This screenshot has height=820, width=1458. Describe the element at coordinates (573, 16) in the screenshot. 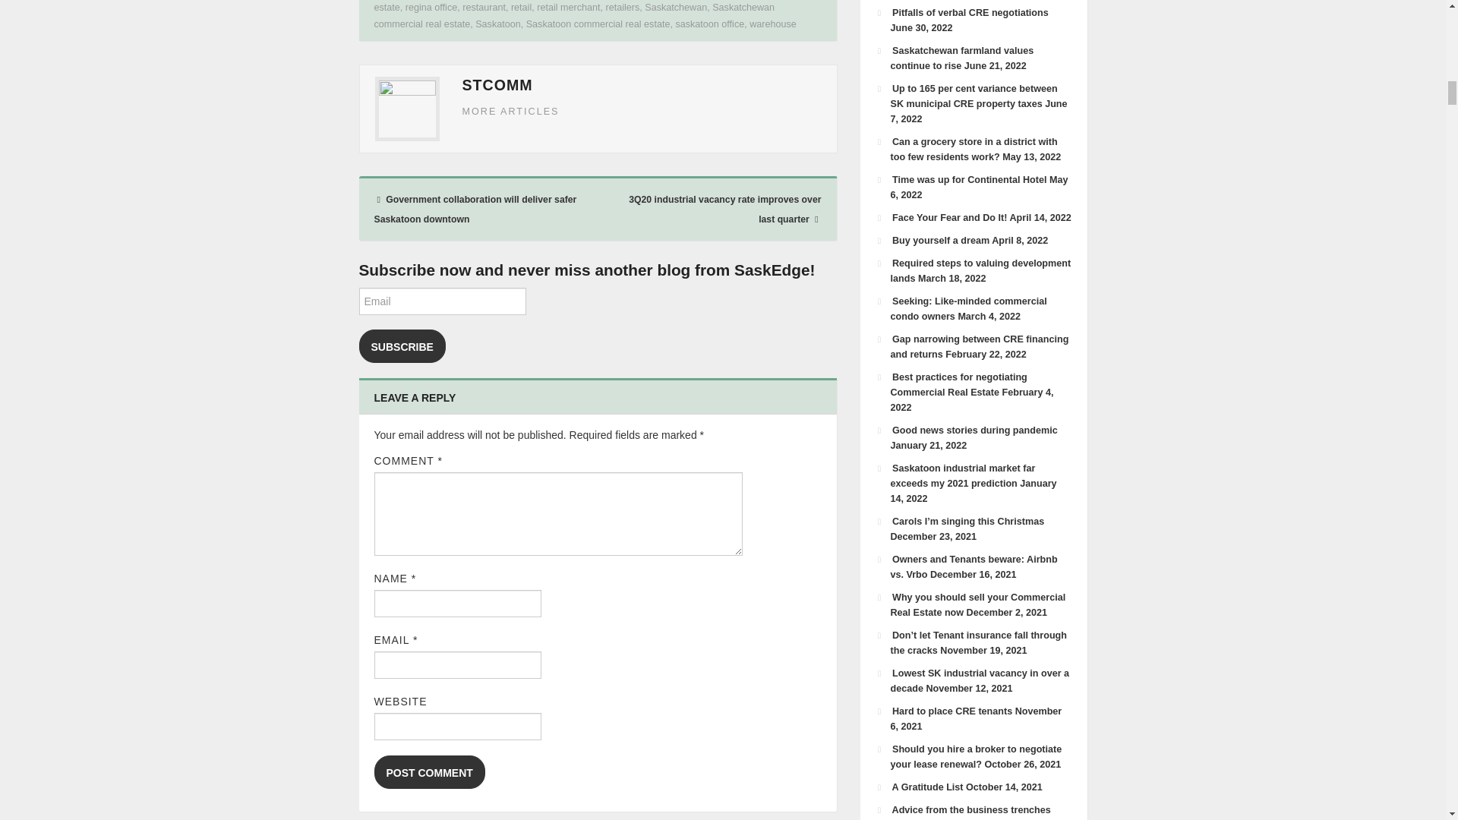

I see `Saskatchewan commercial real estate` at that location.